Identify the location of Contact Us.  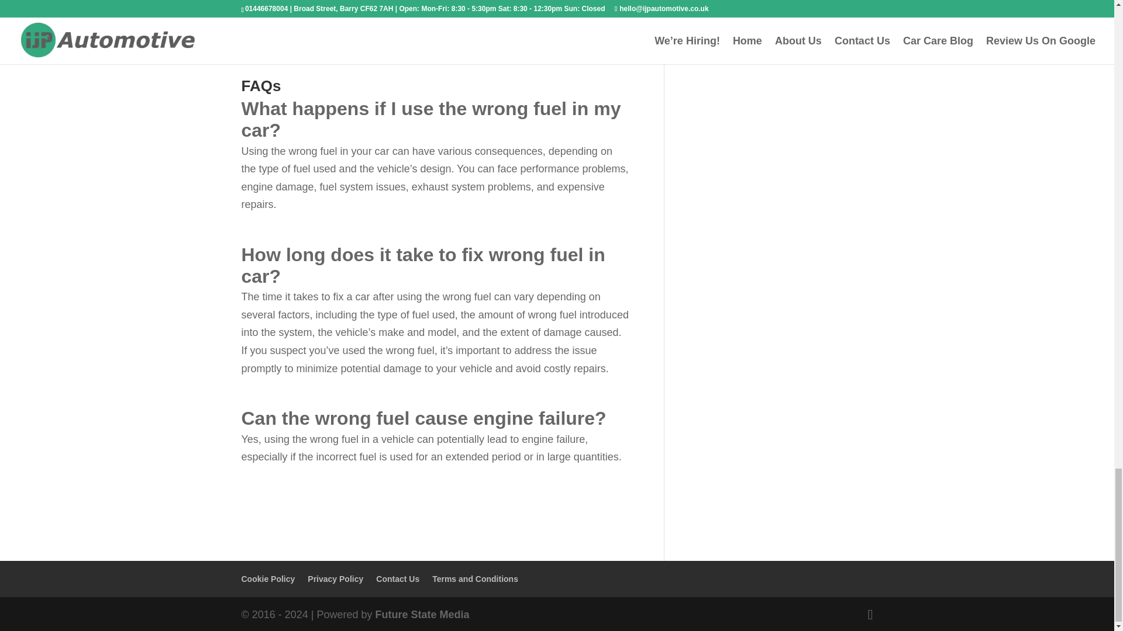
(398, 578).